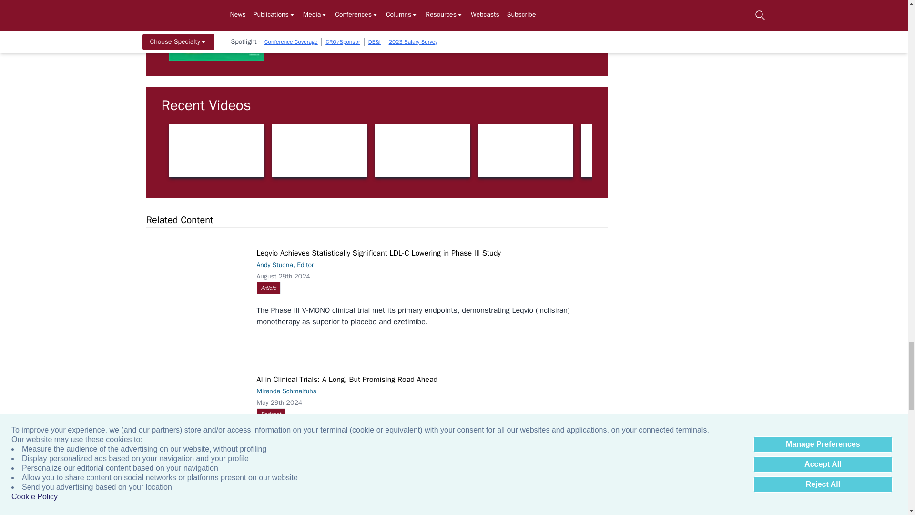 The width and height of the screenshot is (915, 515). I want to click on i4-424970-1408670705828.jpg, so click(342, 1).